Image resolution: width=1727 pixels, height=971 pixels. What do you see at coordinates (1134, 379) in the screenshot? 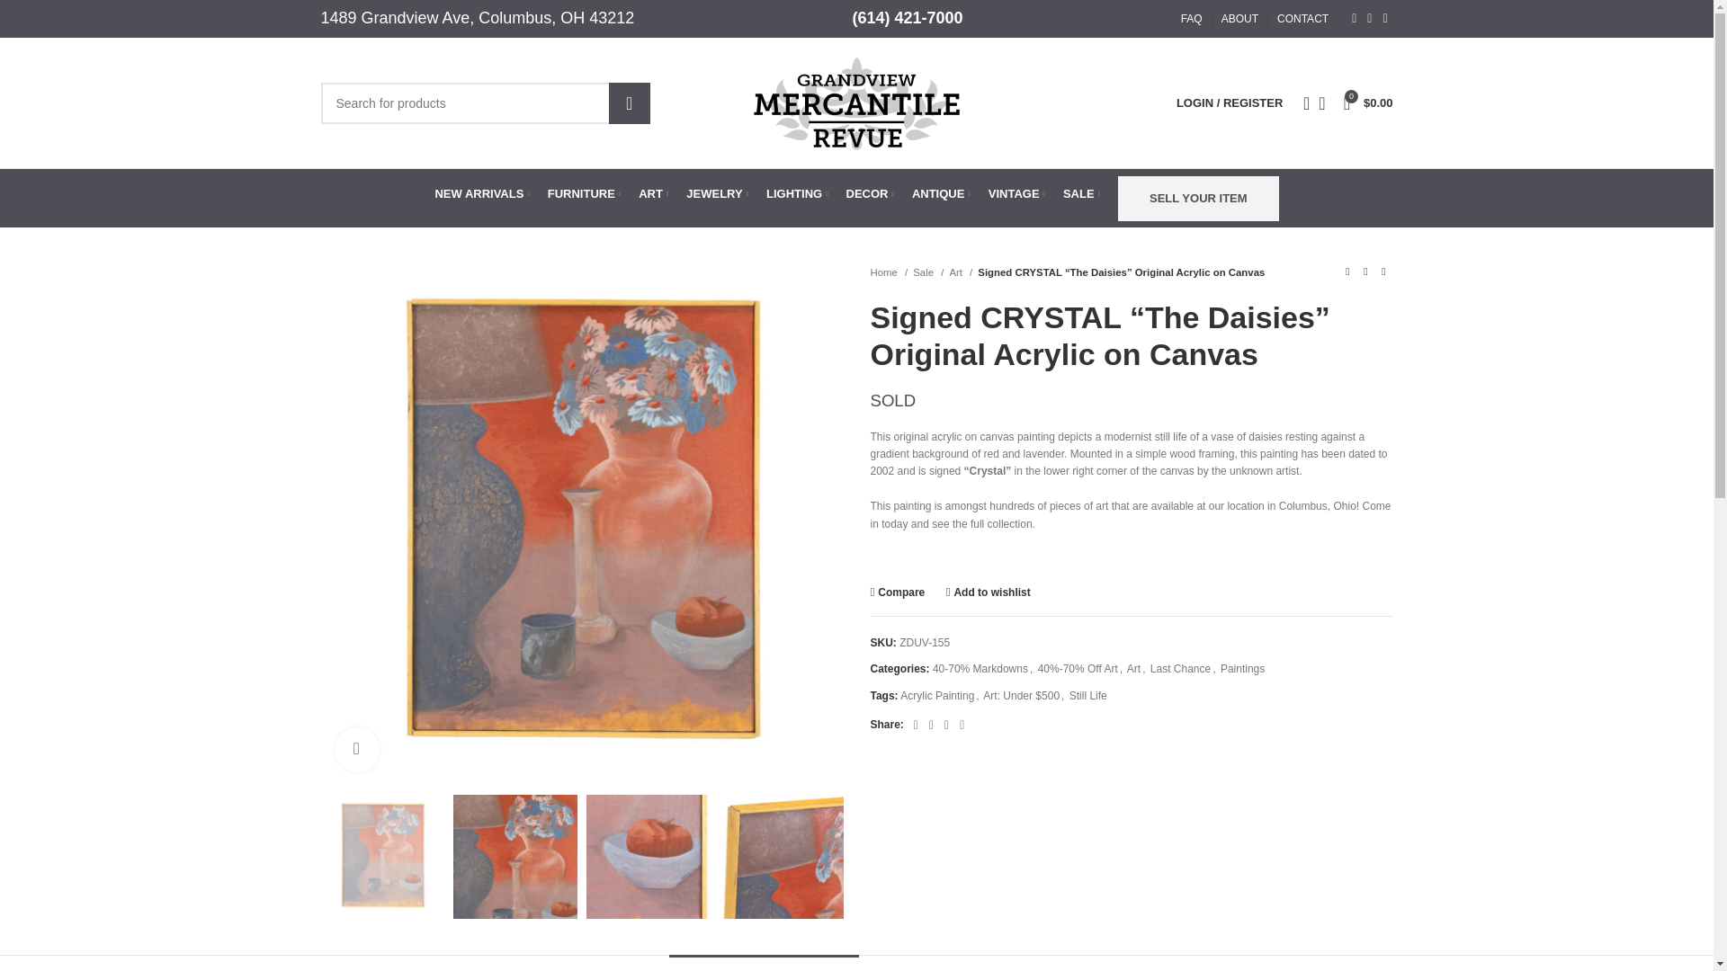
I see `Log in` at bounding box center [1134, 379].